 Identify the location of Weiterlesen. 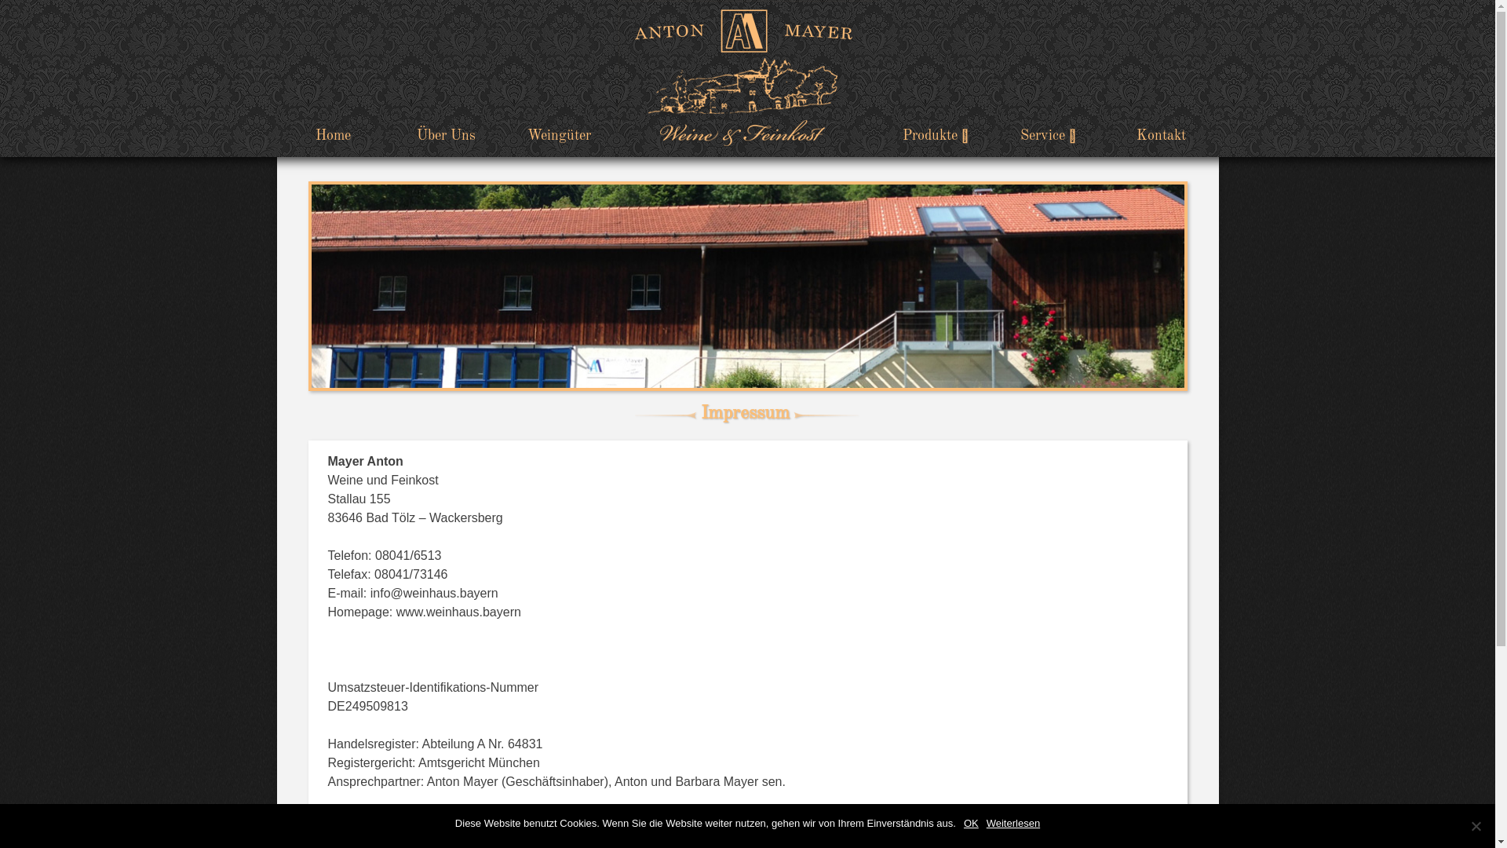
(1013, 824).